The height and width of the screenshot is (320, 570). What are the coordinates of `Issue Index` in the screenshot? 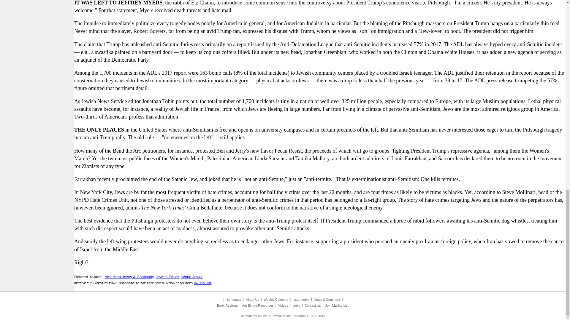 It's located at (301, 300).